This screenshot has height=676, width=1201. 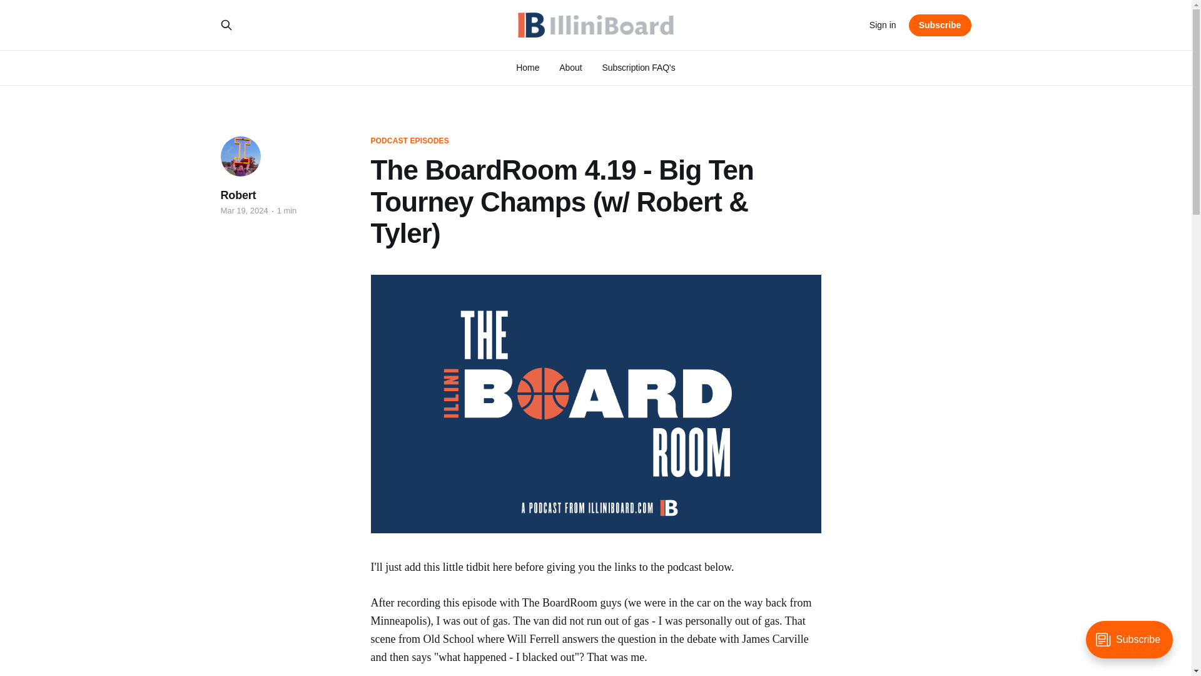 I want to click on Sign in, so click(x=883, y=25).